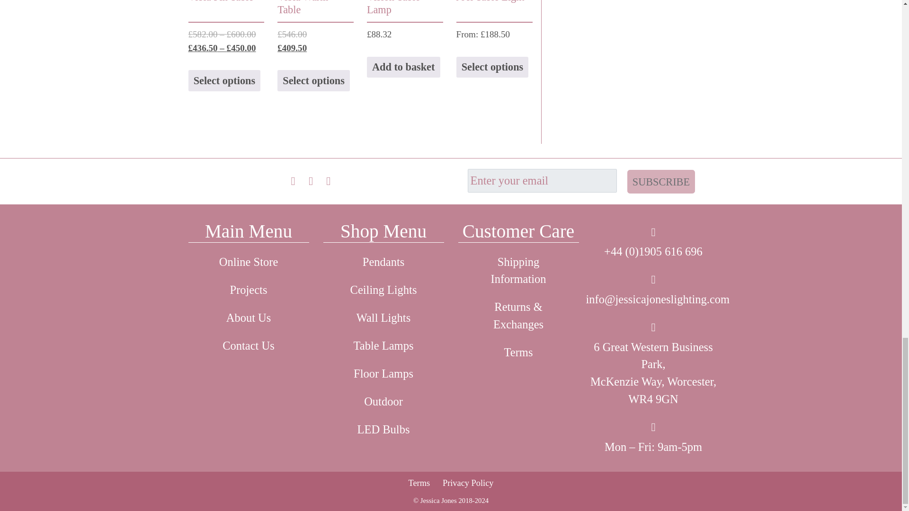 The width and height of the screenshot is (909, 511). I want to click on Select options, so click(492, 67).